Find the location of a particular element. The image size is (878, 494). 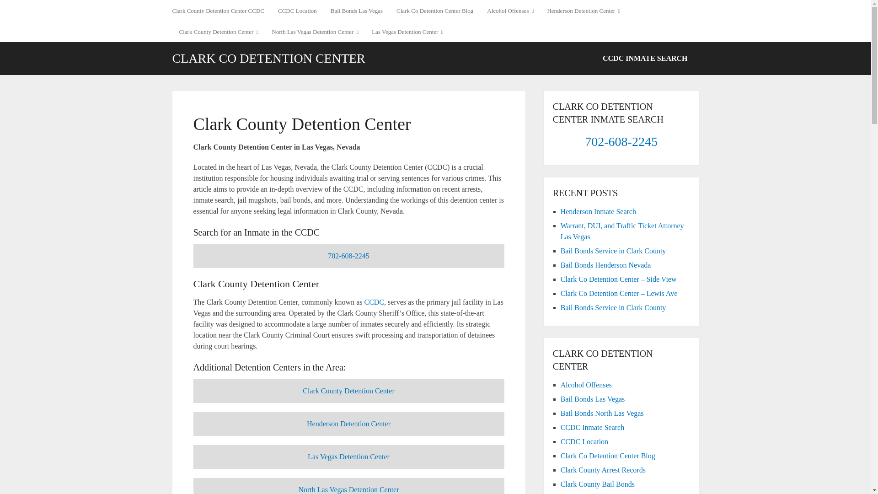

North Las Vegas Detention Center is located at coordinates (315, 31).